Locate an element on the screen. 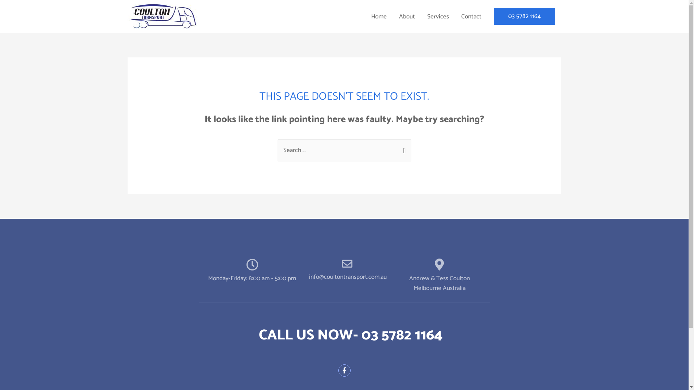 The image size is (694, 390). Search is located at coordinates (403, 147).